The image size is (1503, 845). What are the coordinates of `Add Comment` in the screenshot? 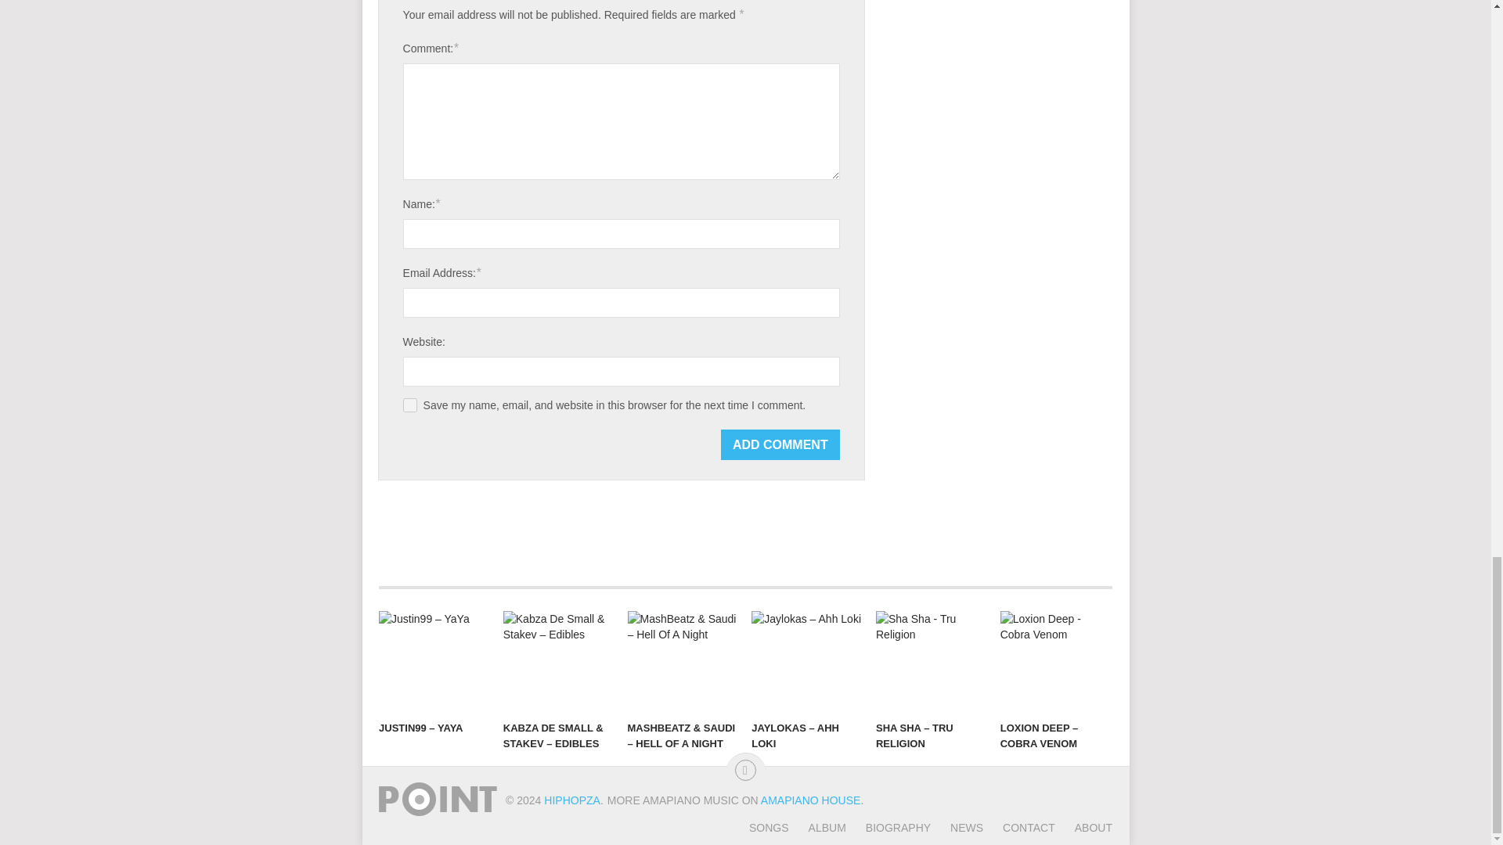 It's located at (780, 444).